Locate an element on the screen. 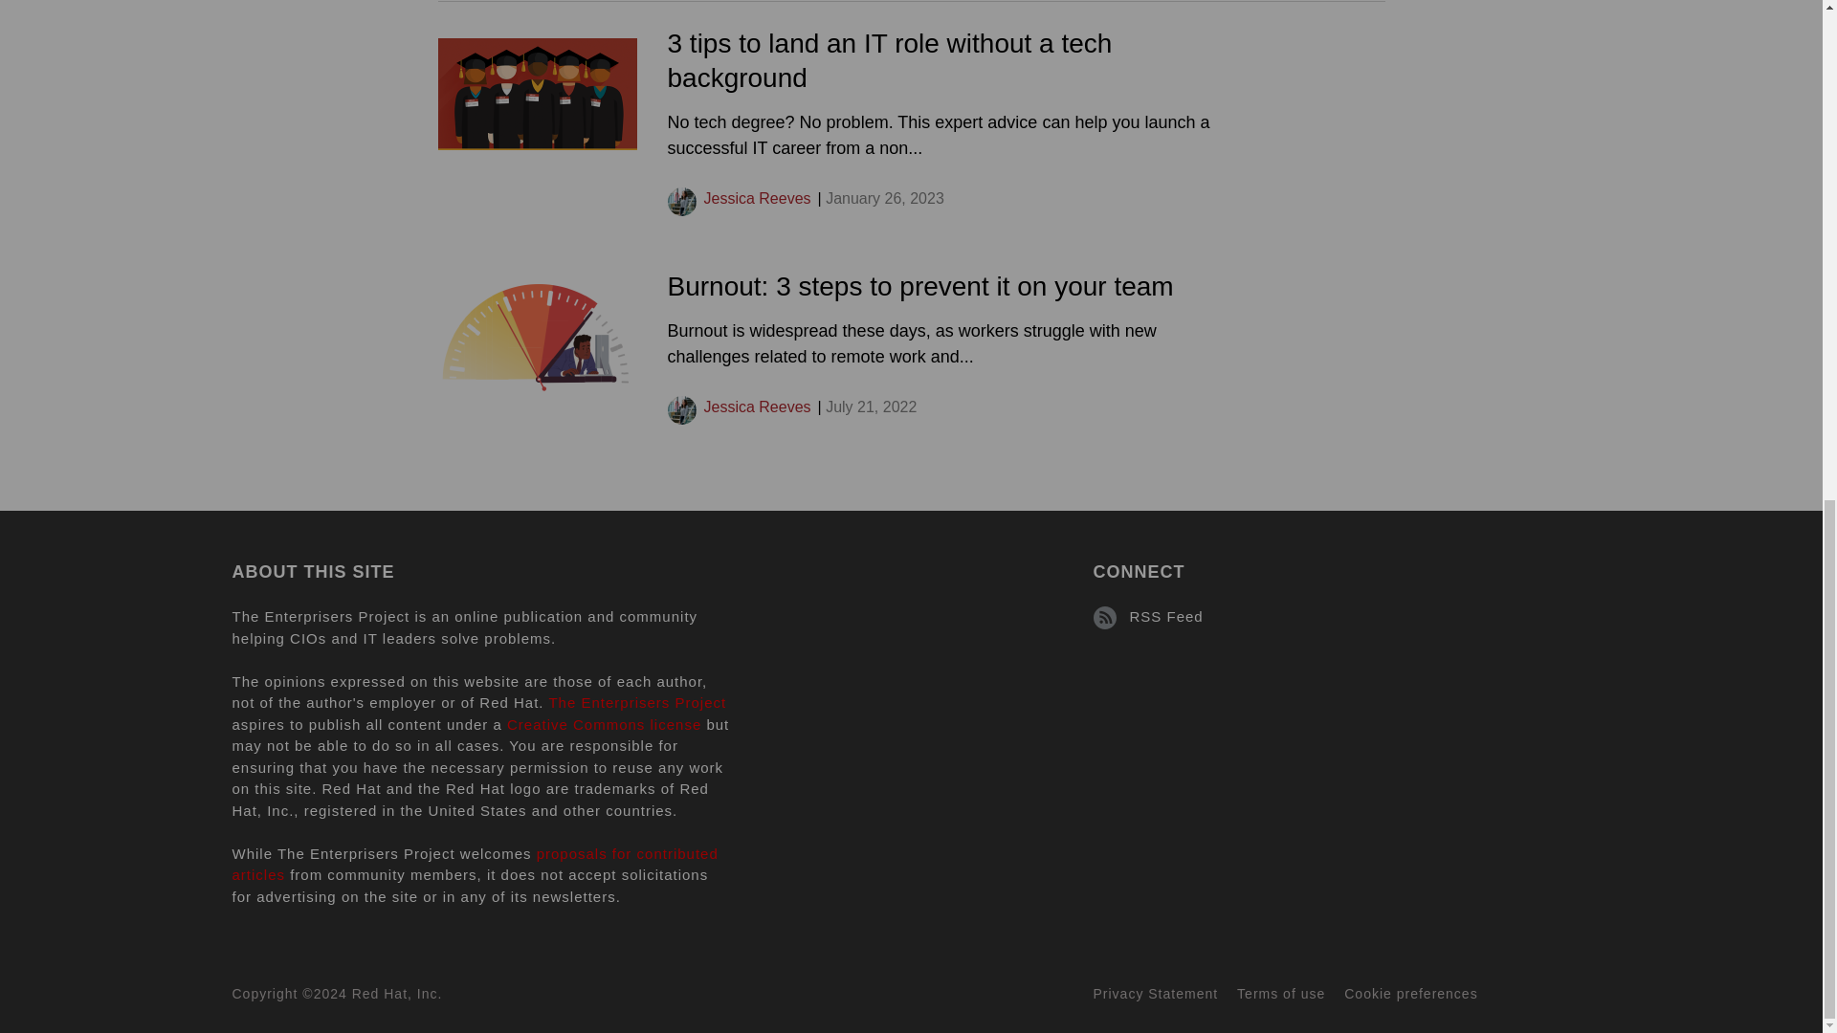  3 tips to land an IT role without a tech background is located at coordinates (890, 61).